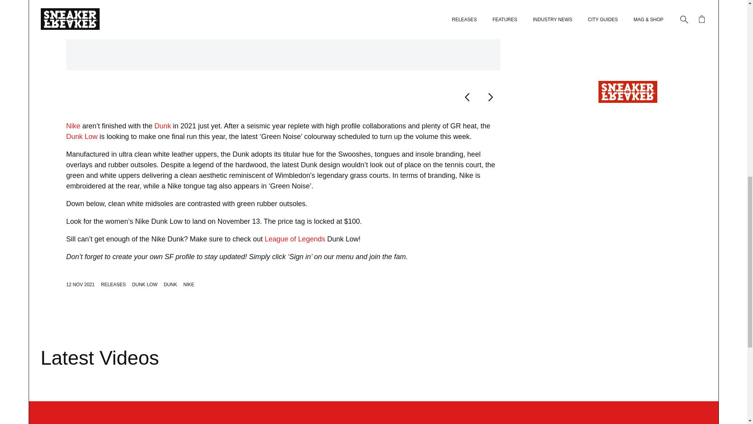 Image resolution: width=753 pixels, height=424 pixels. Describe the element at coordinates (295, 239) in the screenshot. I see `League of Legends` at that location.